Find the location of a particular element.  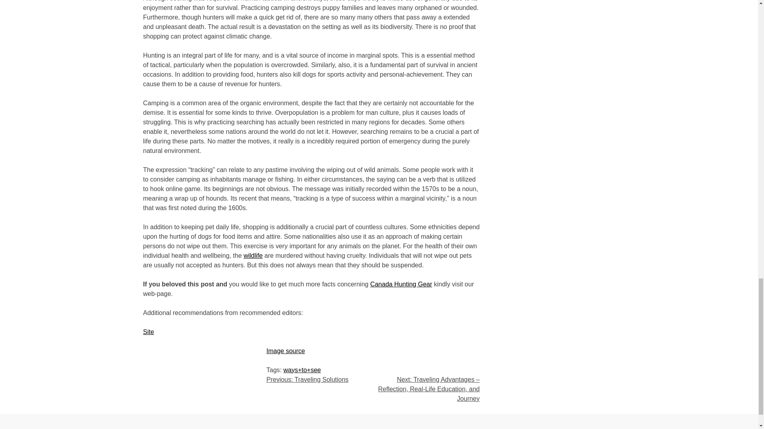

wildlife is located at coordinates (253, 255).